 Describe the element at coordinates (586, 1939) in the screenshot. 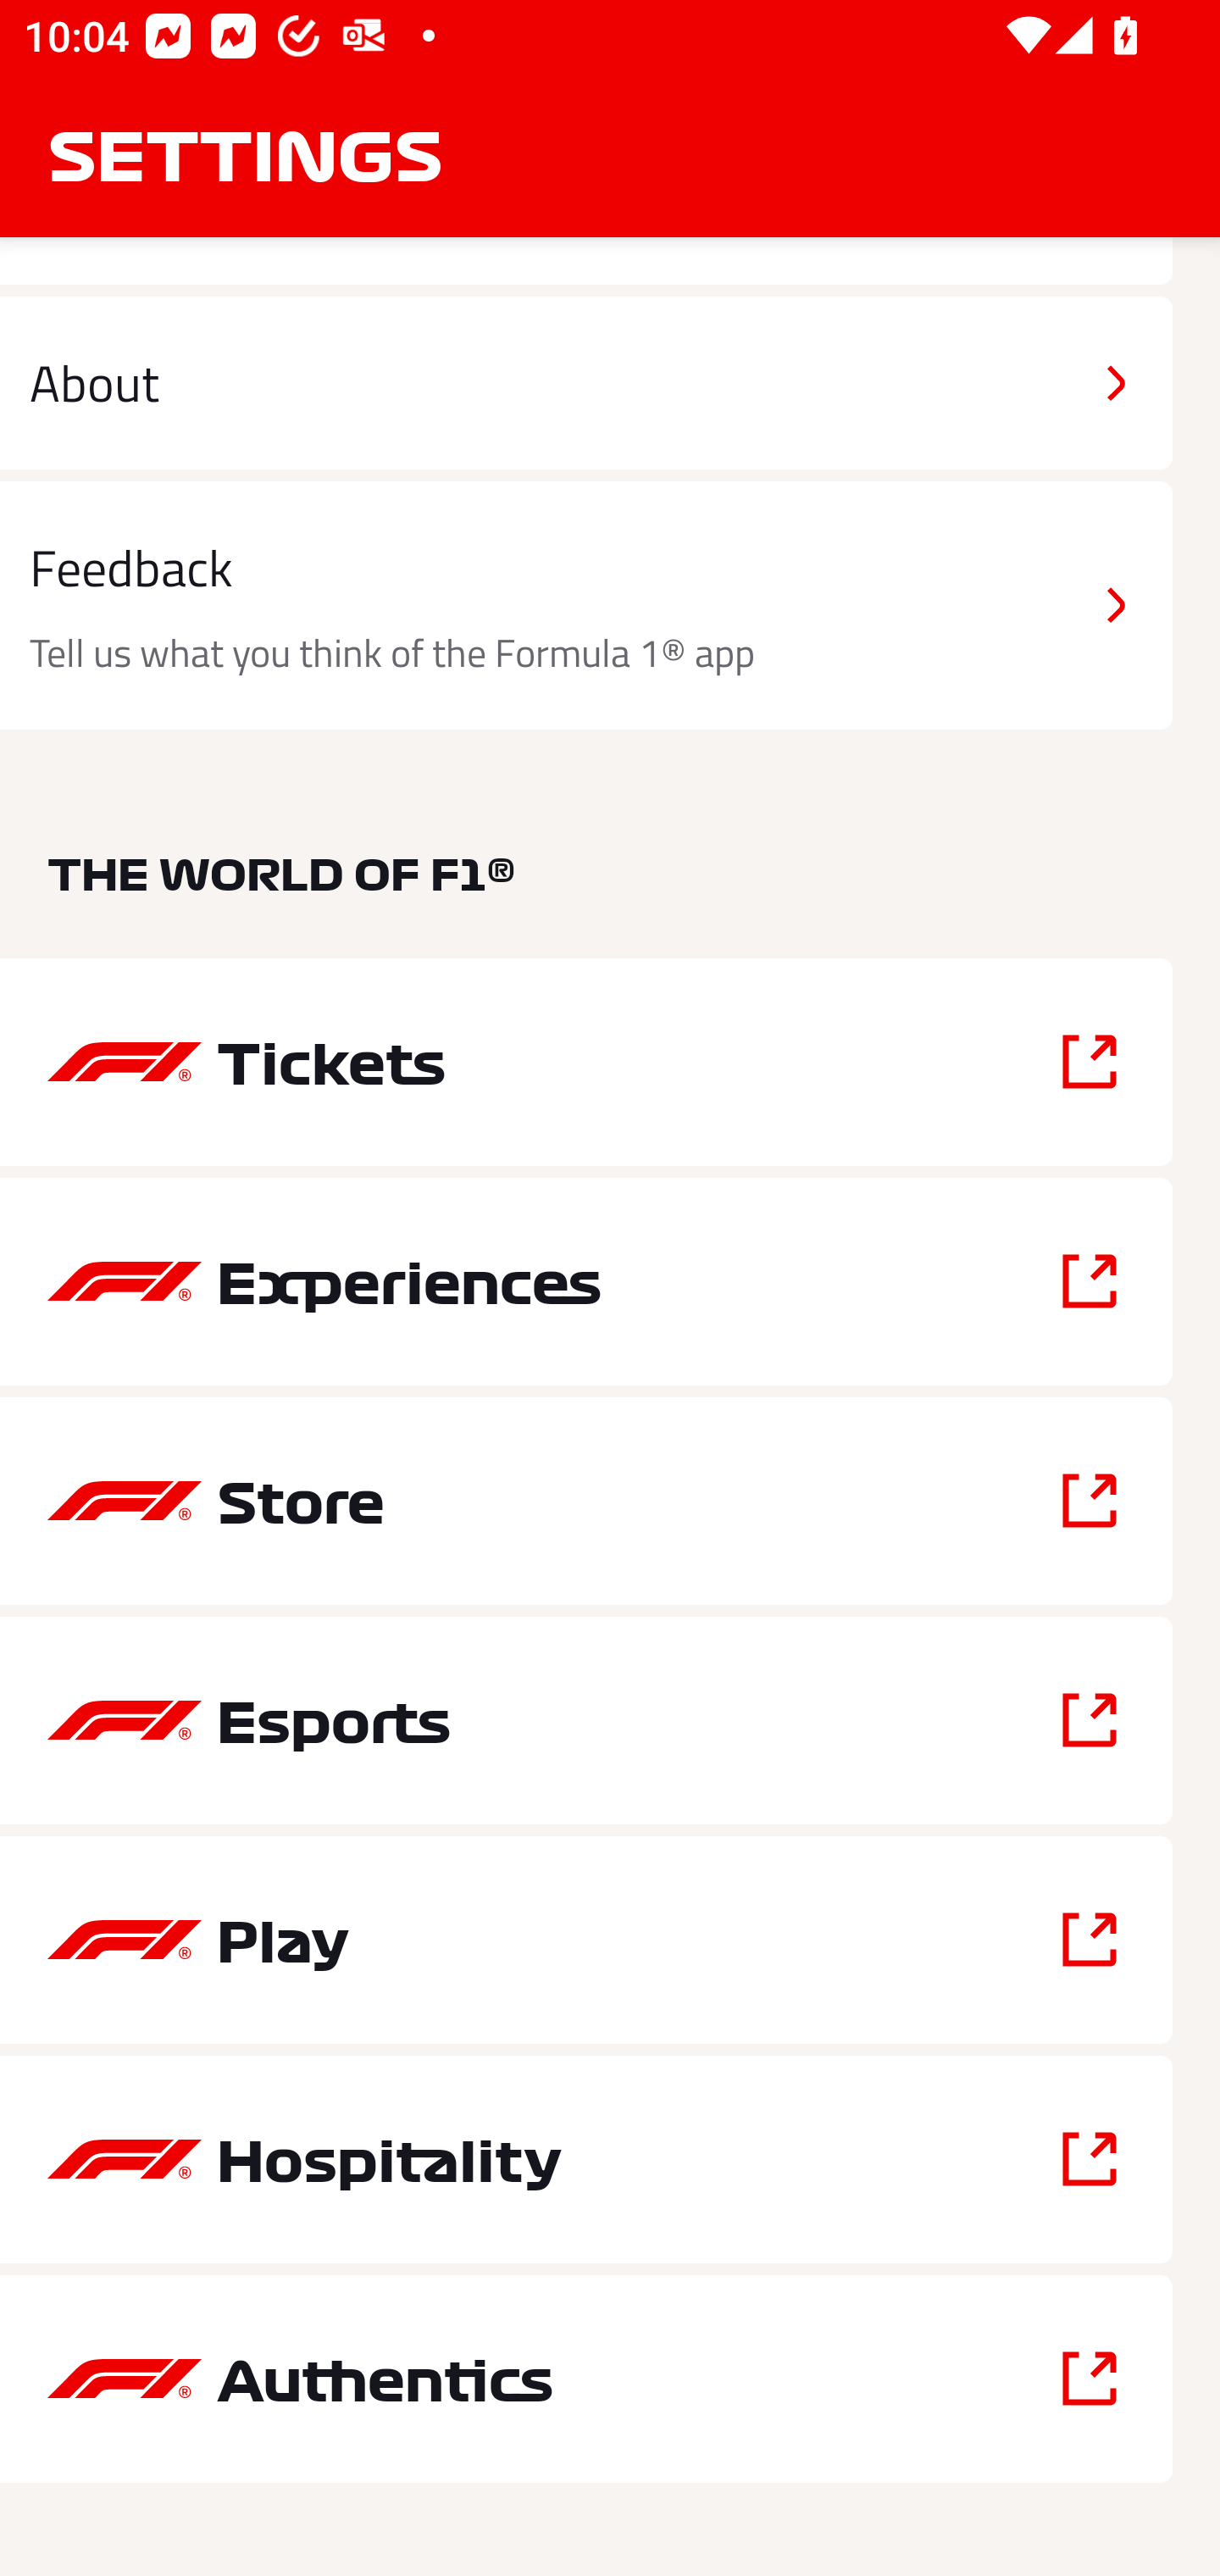

I see `Play` at that location.